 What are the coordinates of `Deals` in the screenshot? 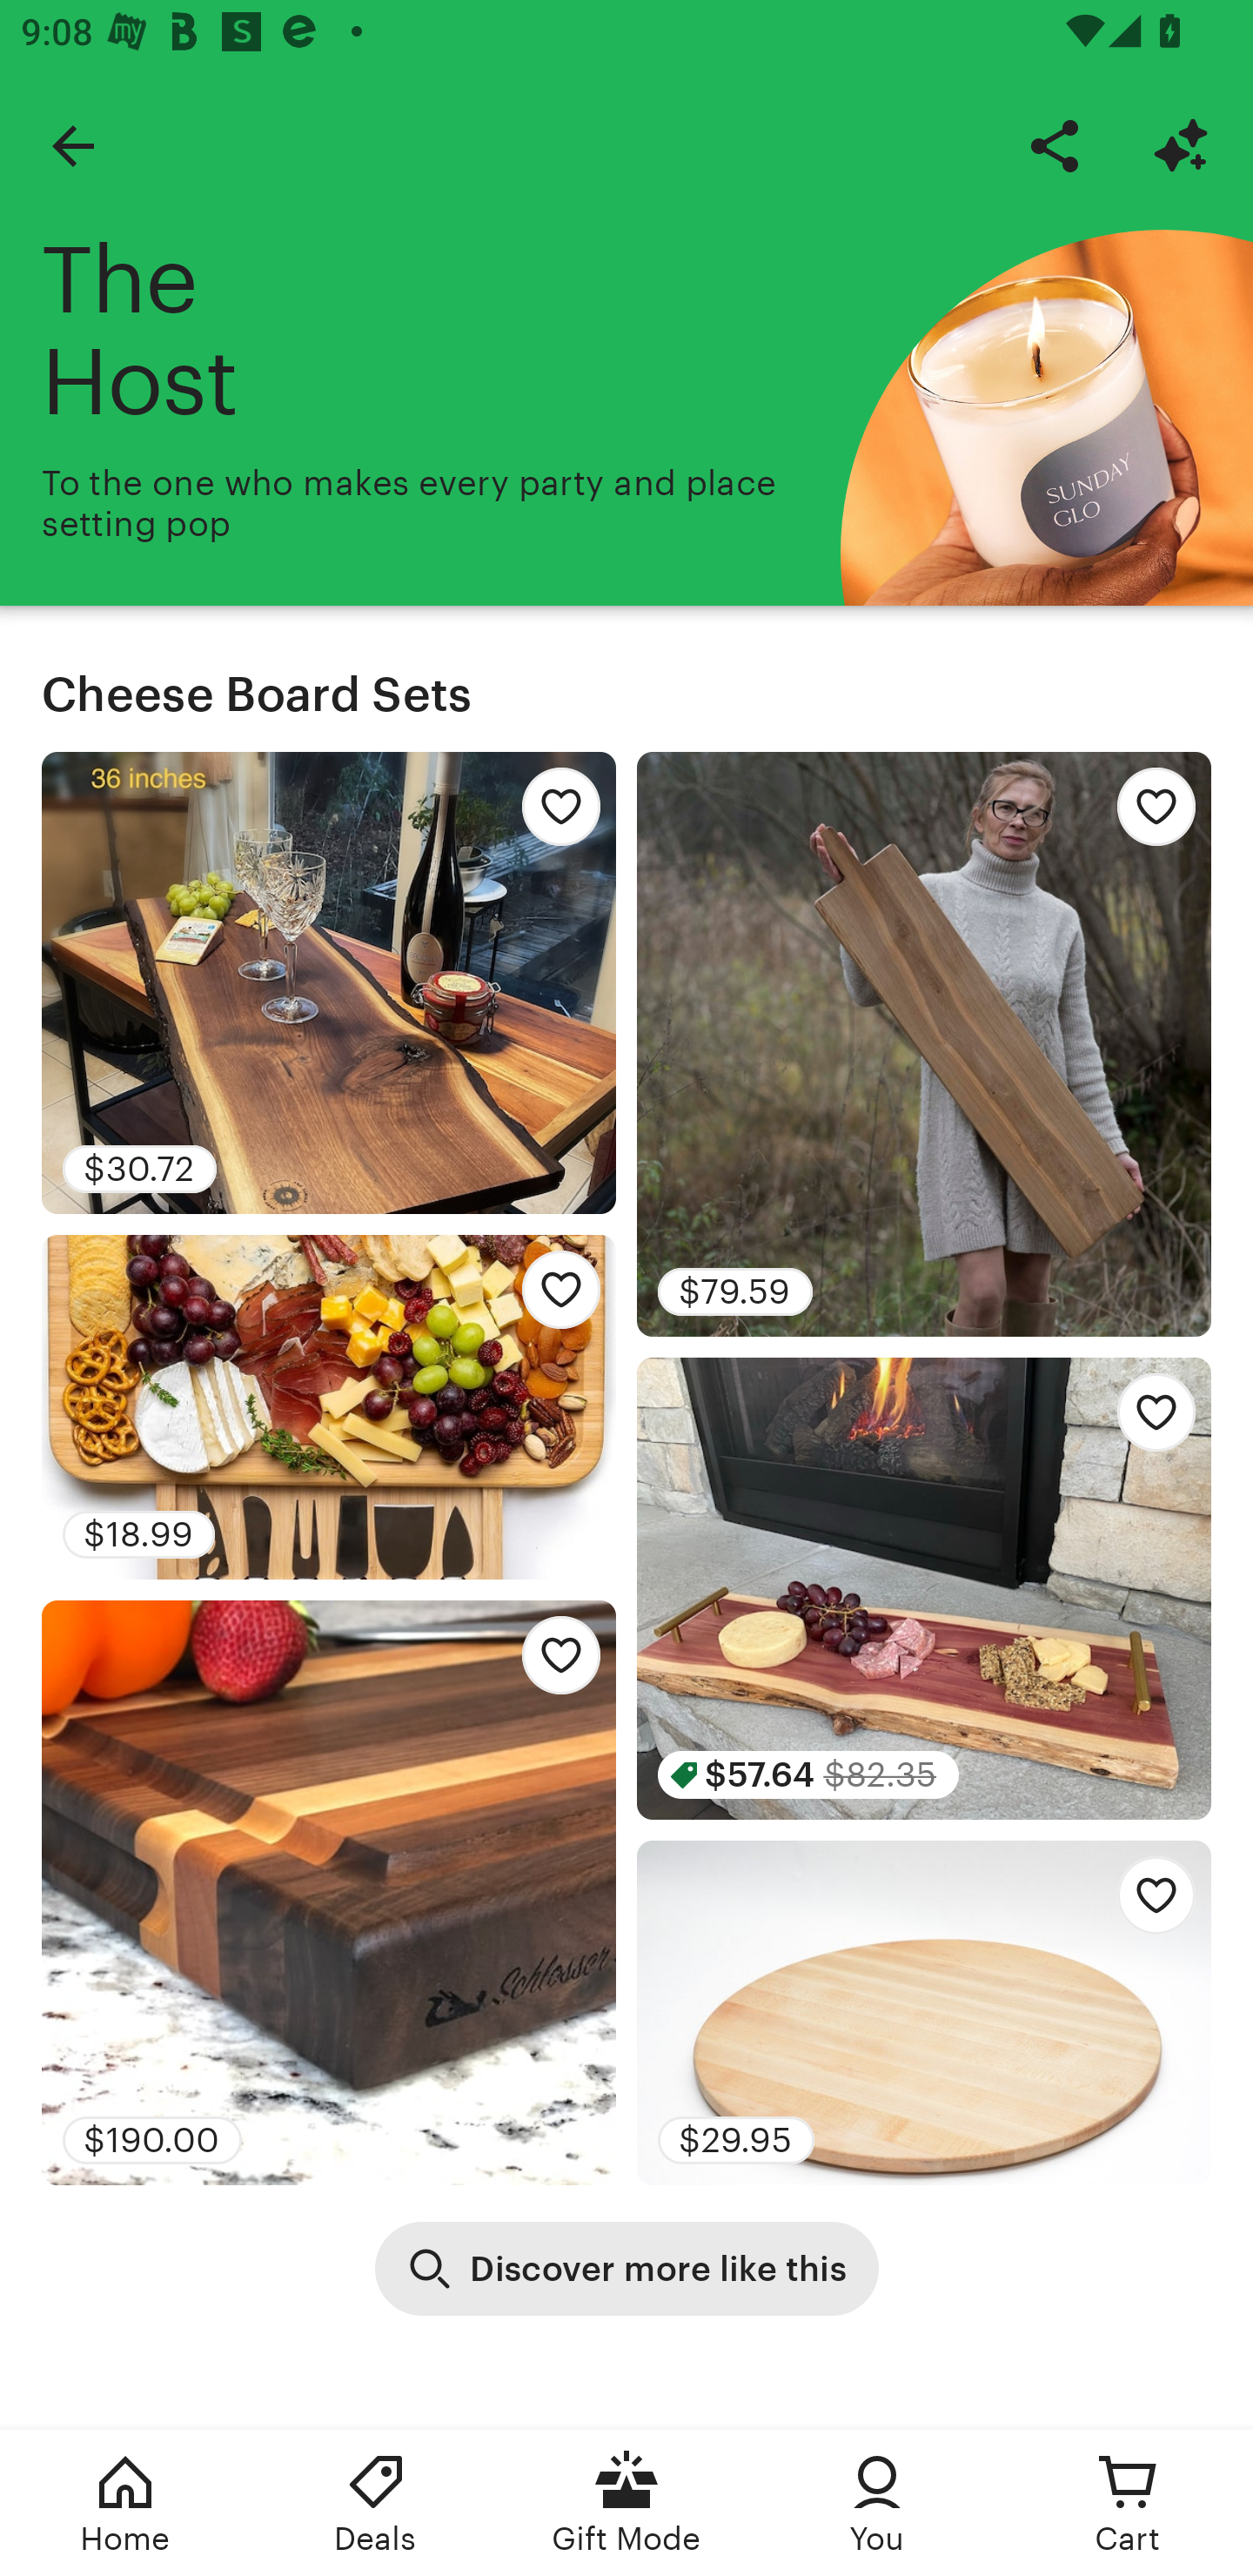 It's located at (376, 2503).